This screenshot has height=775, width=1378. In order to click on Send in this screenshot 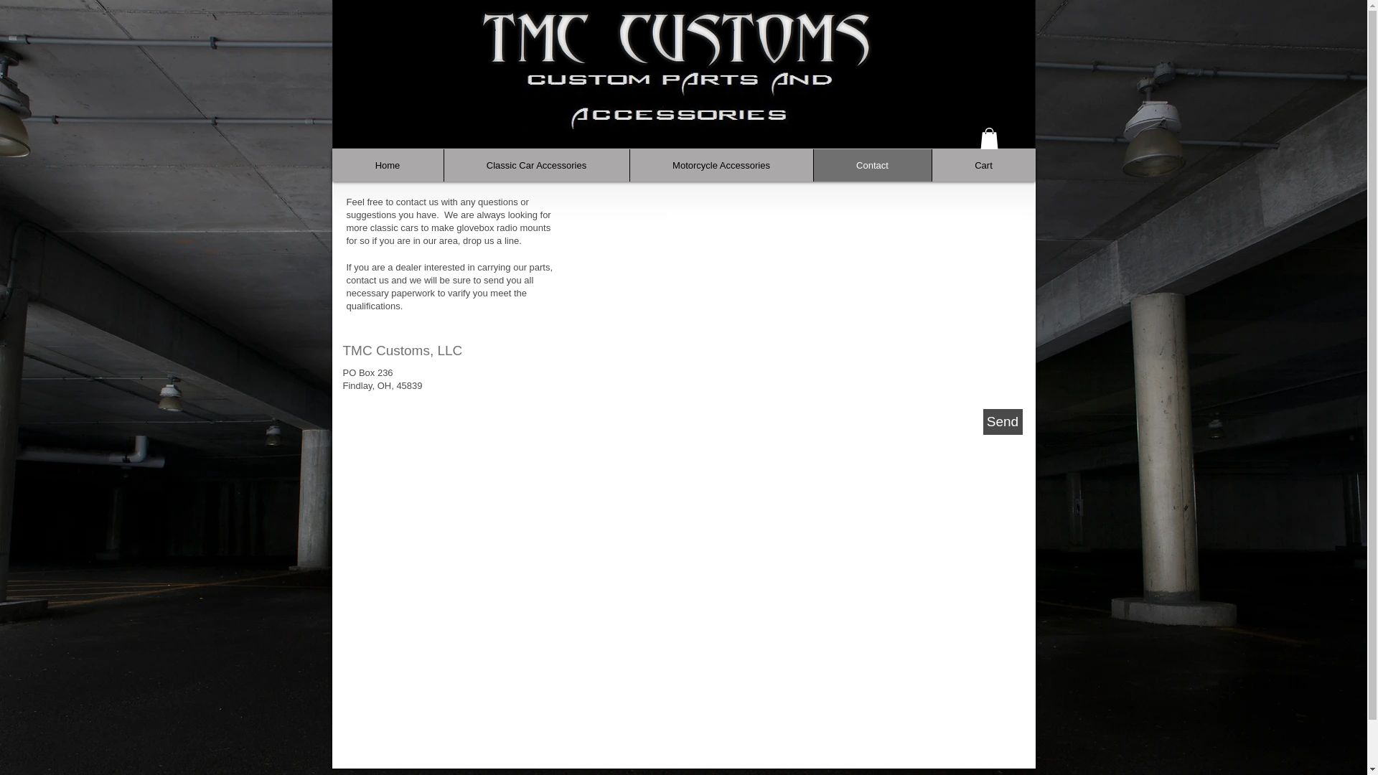, I will do `click(1003, 422)`.